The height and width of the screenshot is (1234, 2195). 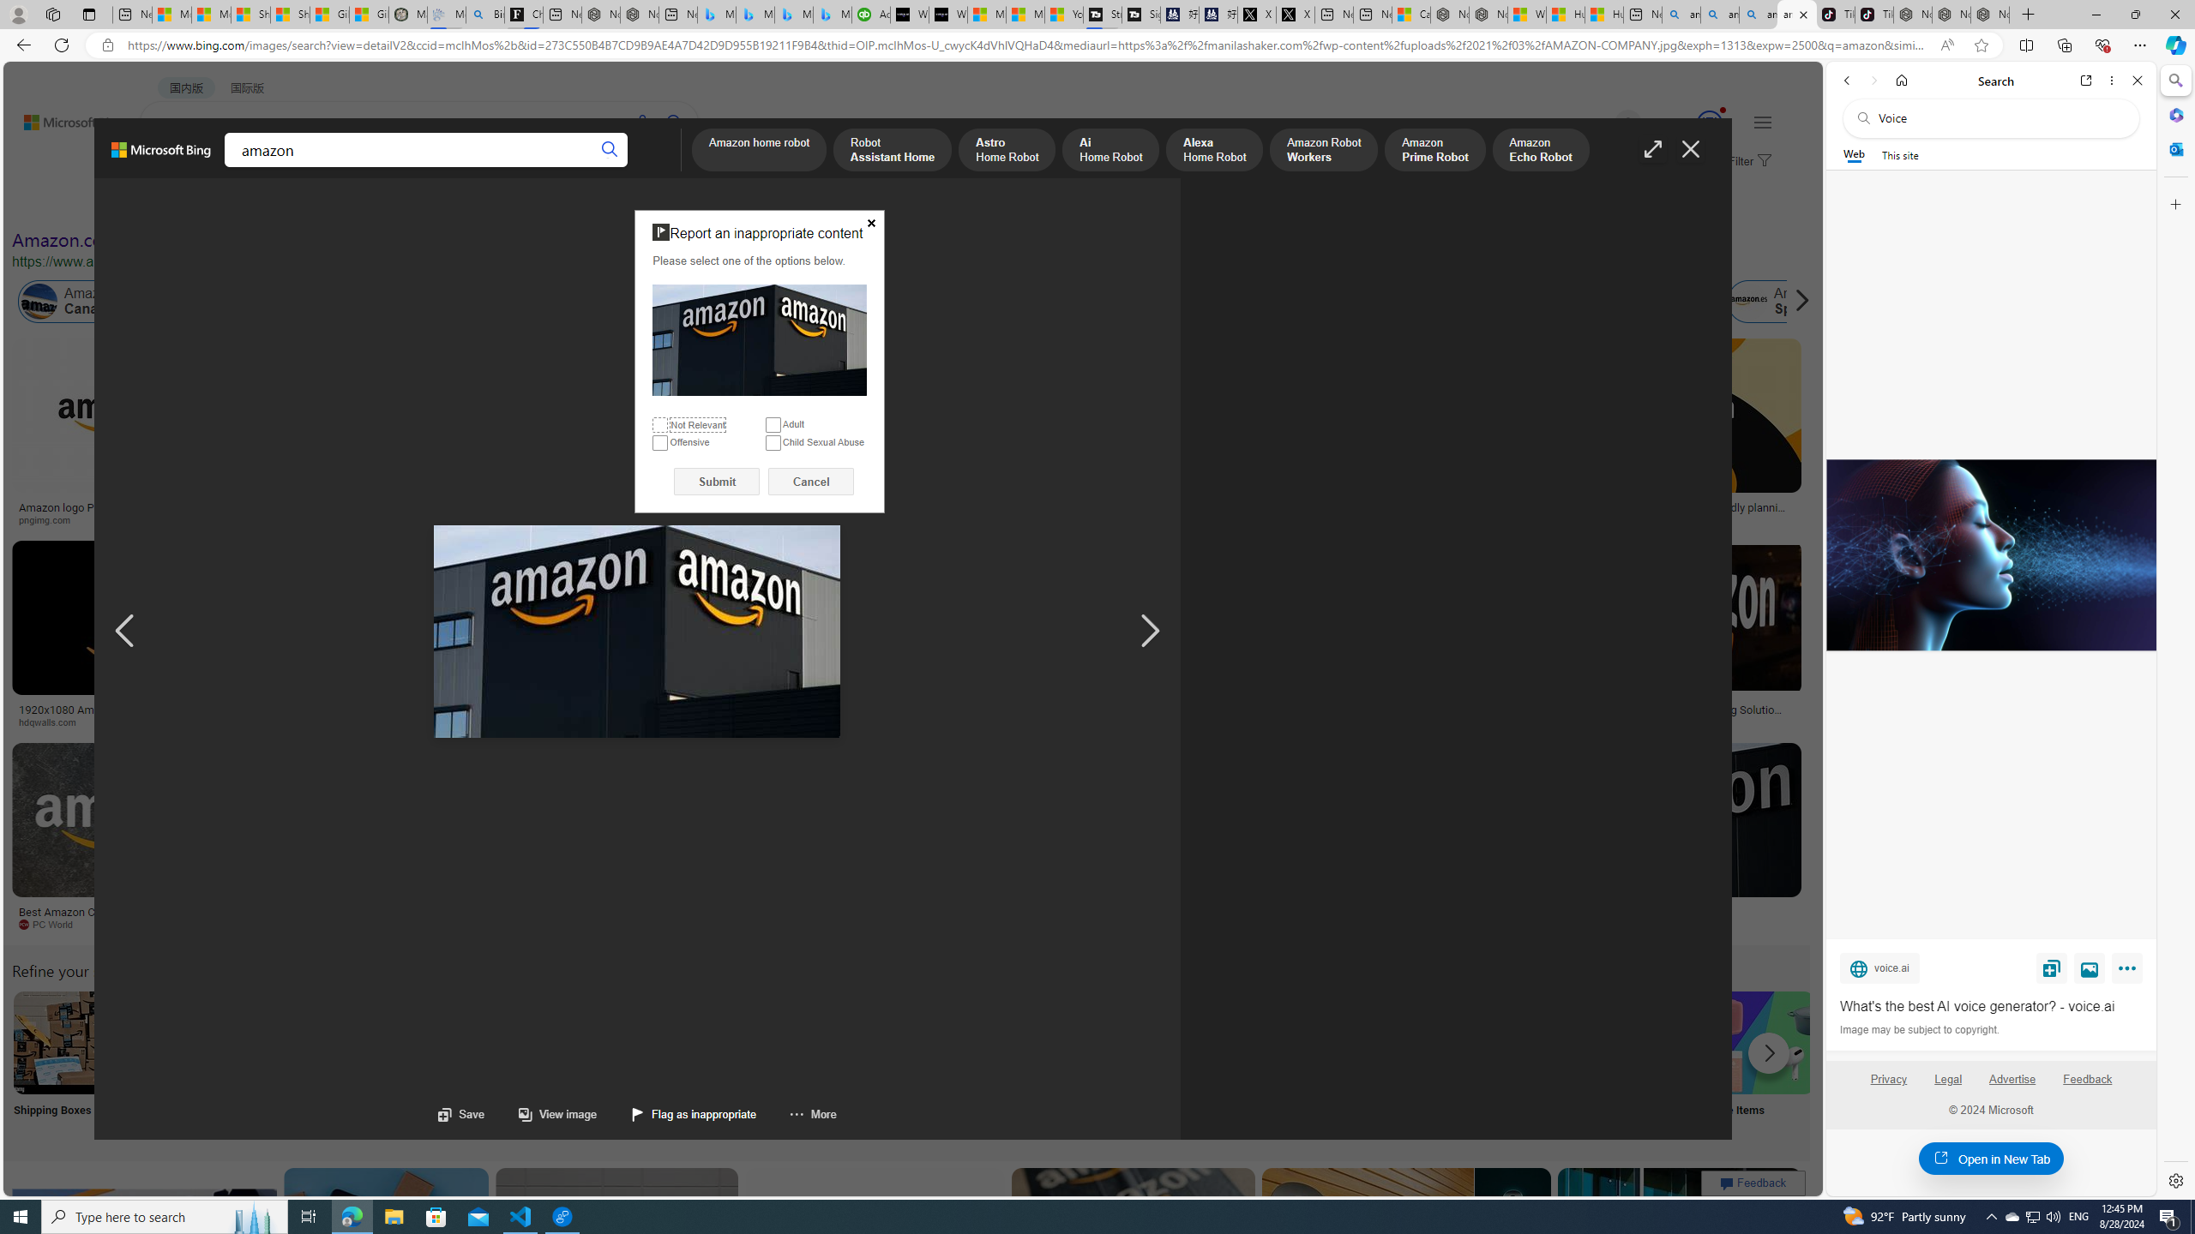 I want to click on Amazon Prime Online, so click(x=260, y=302).